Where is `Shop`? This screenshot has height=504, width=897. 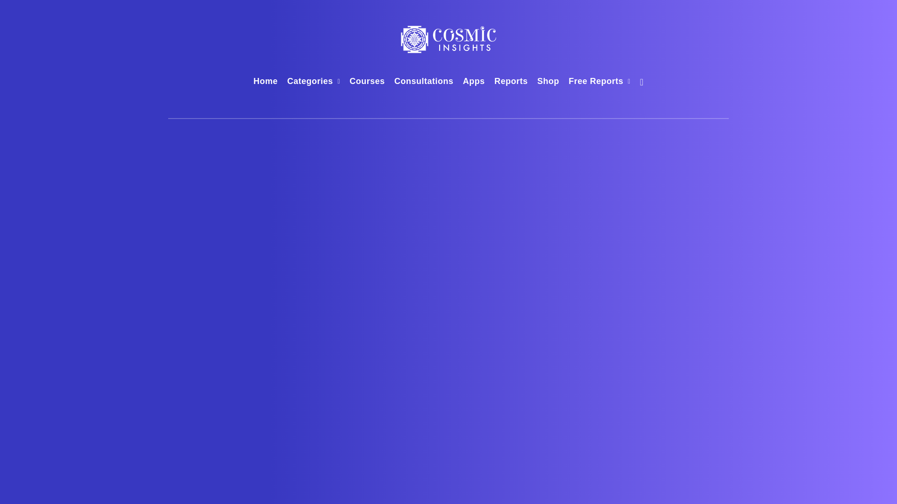 Shop is located at coordinates (548, 82).